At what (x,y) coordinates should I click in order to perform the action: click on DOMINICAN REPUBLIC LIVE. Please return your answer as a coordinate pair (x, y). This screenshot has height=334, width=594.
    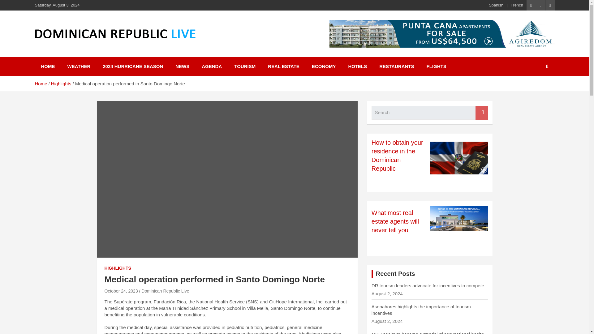
    Looking at the image, I should click on (119, 46).